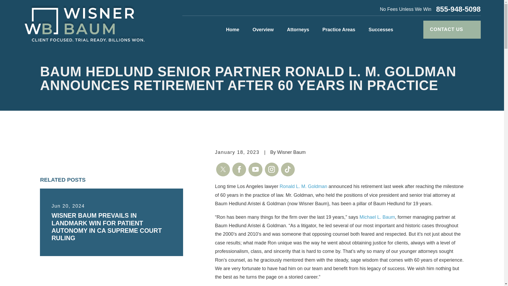 The height and width of the screenshot is (286, 508). What do you see at coordinates (233, 30) in the screenshot?
I see `Home` at bounding box center [233, 30].